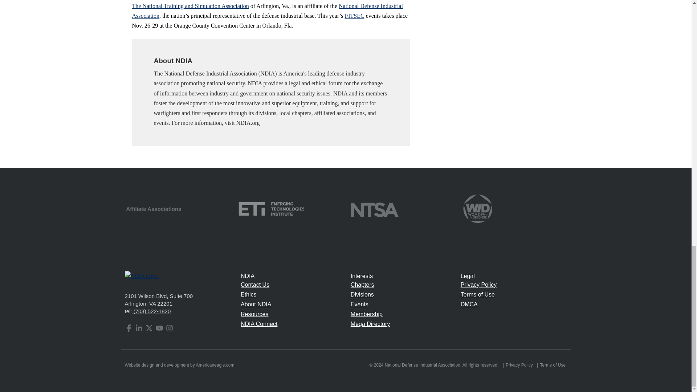  What do you see at coordinates (478, 208) in the screenshot?
I see `WID` at bounding box center [478, 208].